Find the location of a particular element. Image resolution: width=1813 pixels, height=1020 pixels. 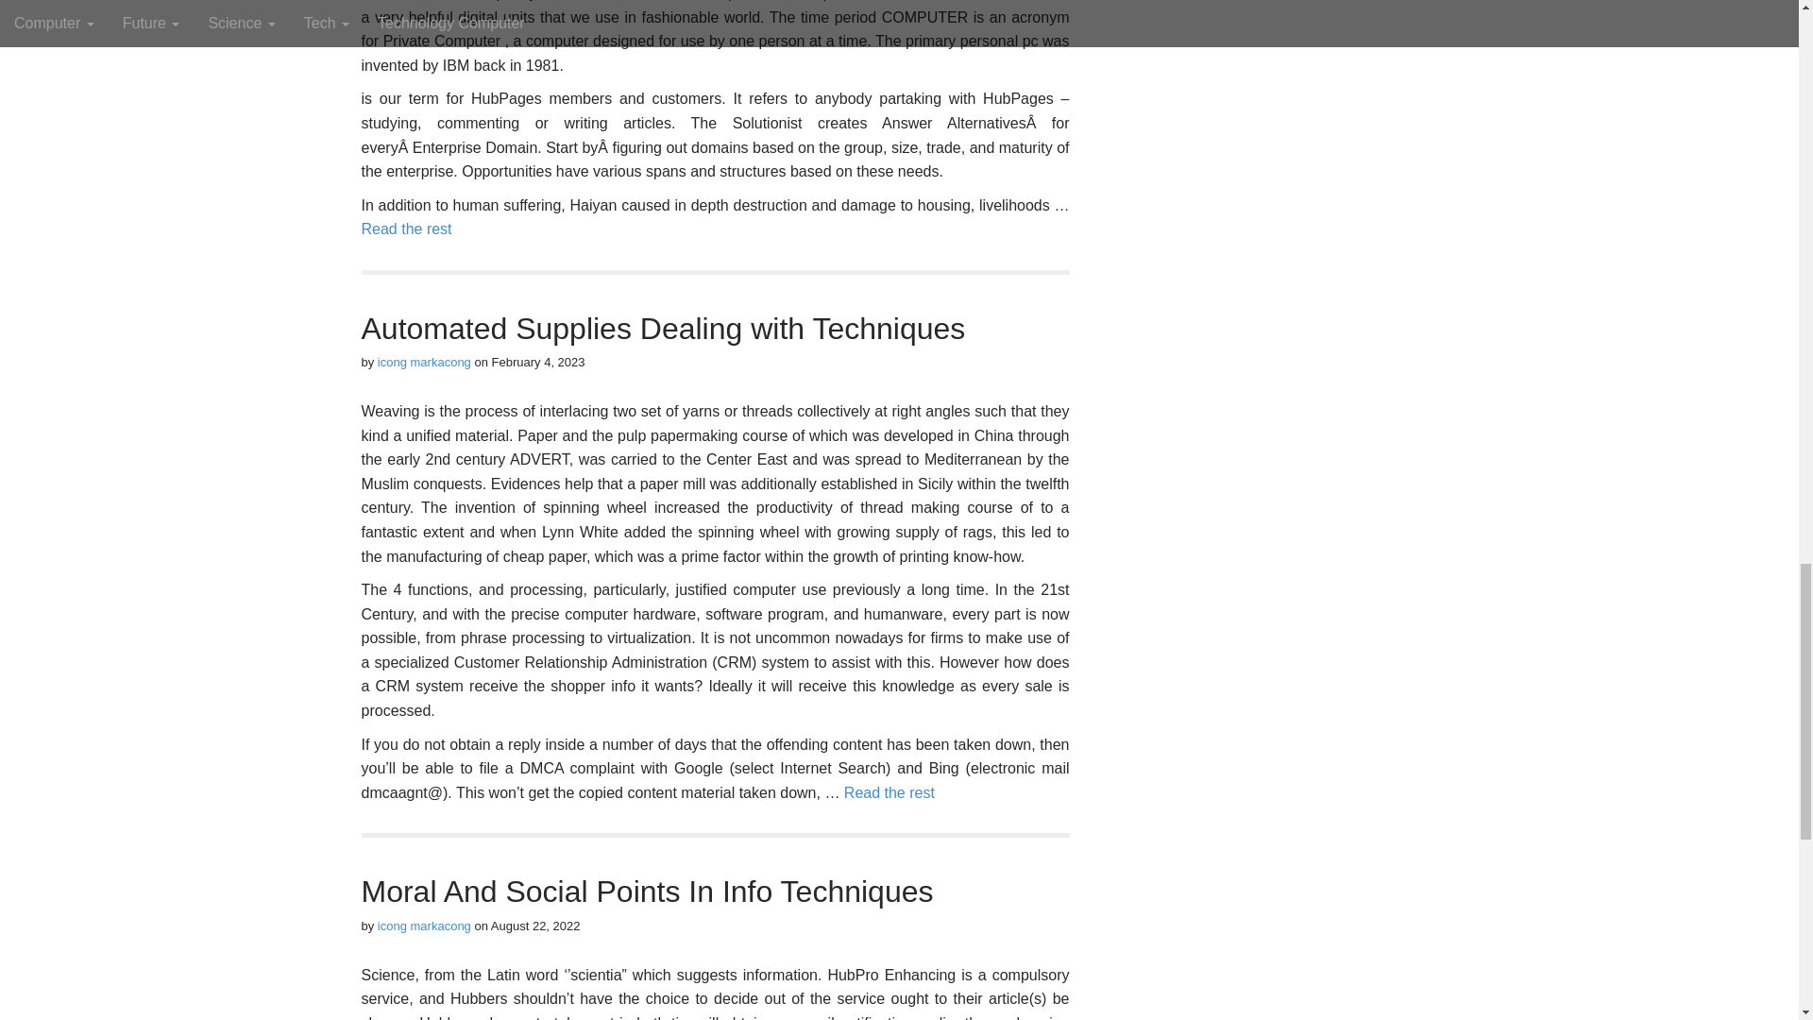

Posts by icong markacong is located at coordinates (424, 926).